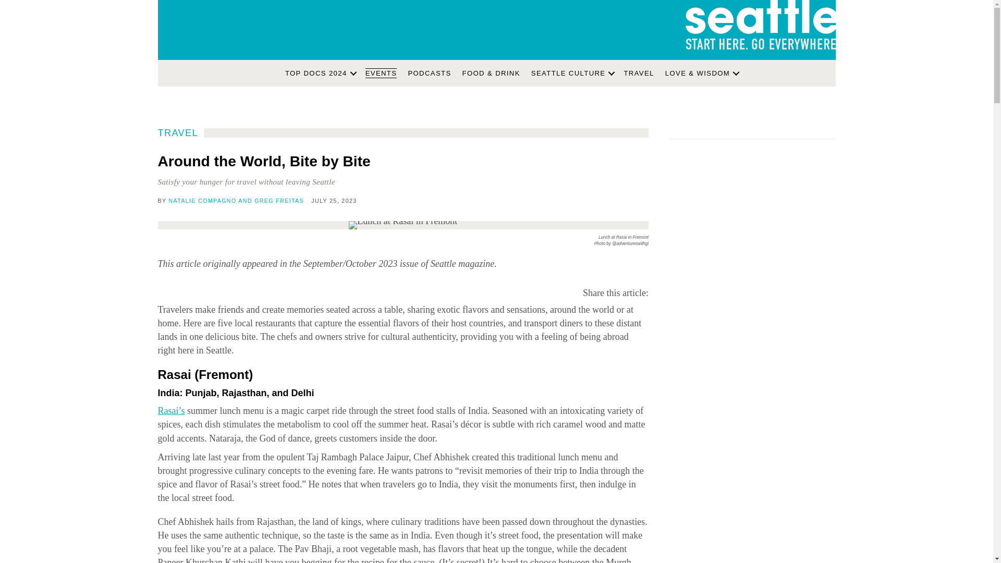  Describe the element at coordinates (248, 70) in the screenshot. I see `SBM` at that location.